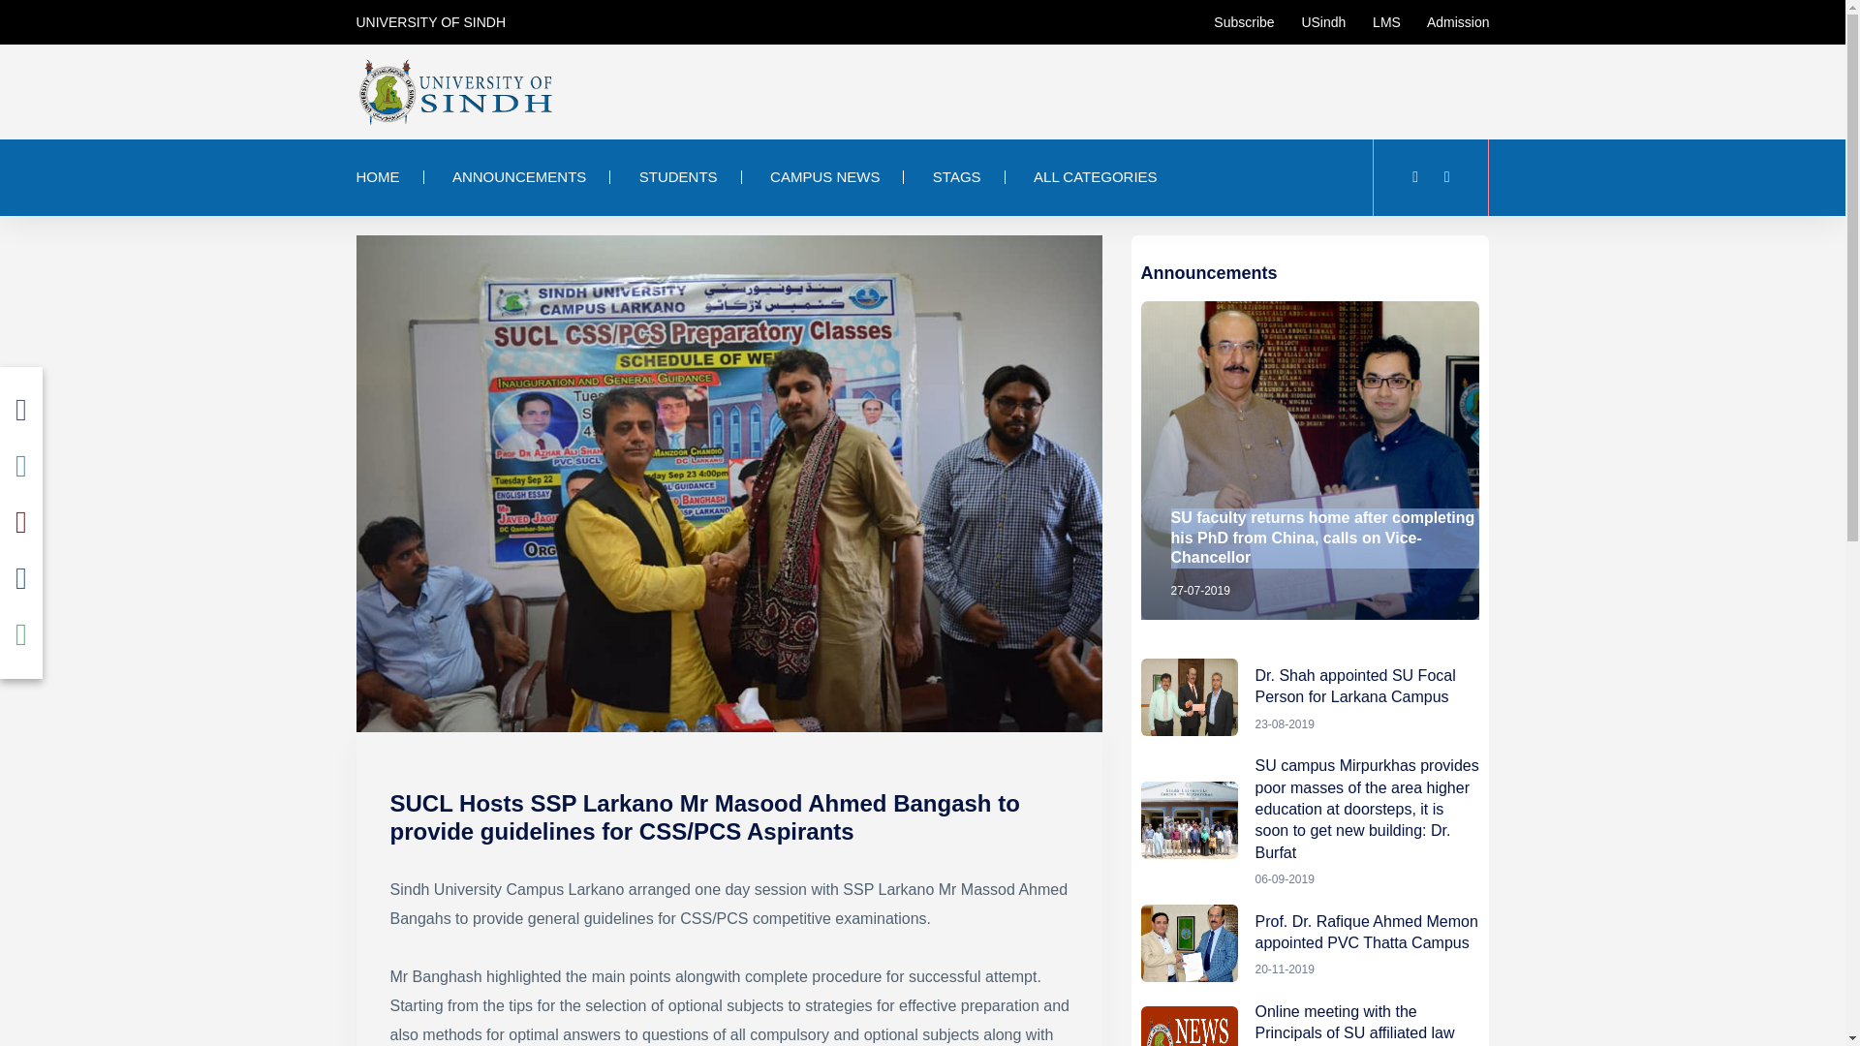  I want to click on ALL CATEGORIES, so click(1095, 177).